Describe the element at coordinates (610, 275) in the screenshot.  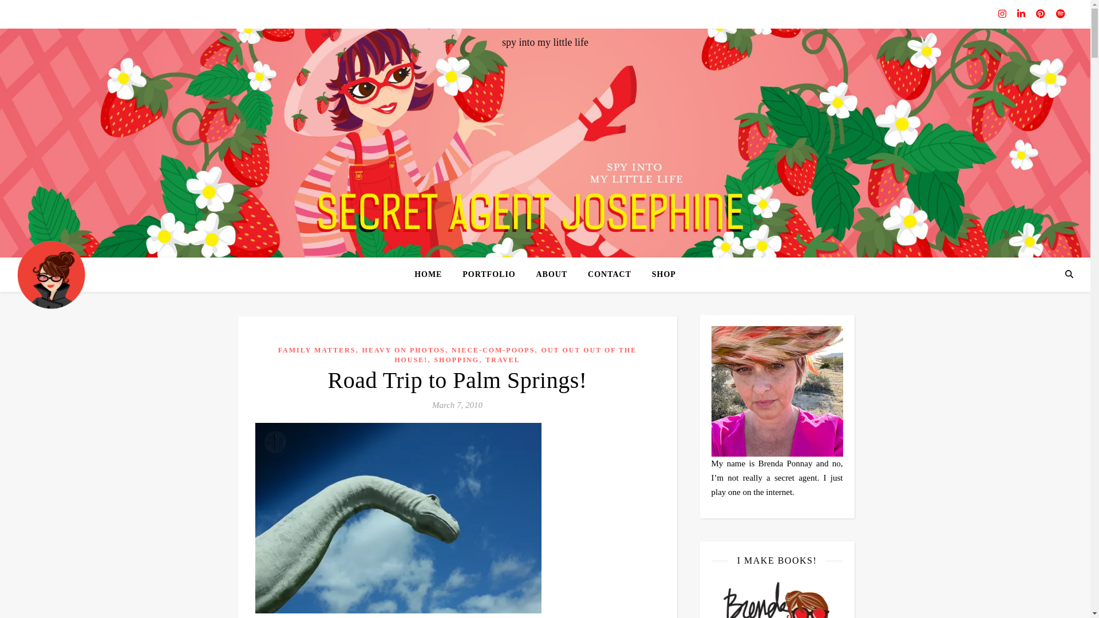
I see `CONTACT` at that location.